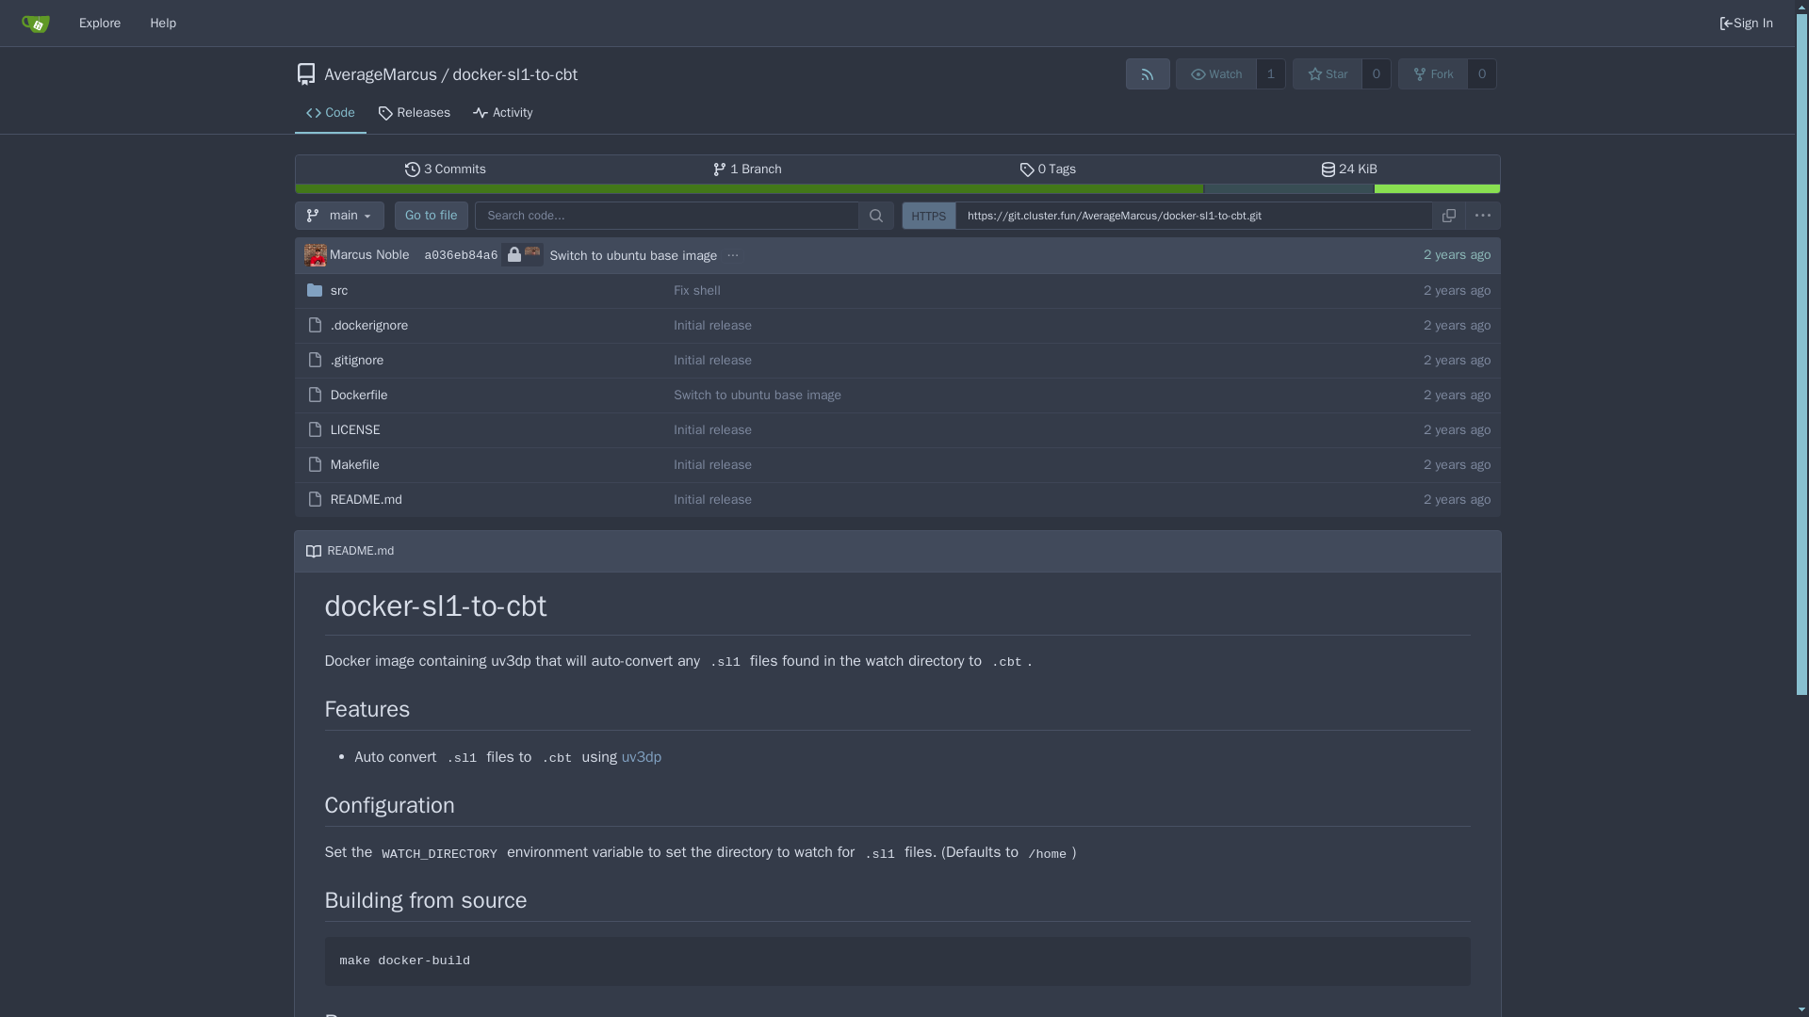 The image size is (1809, 1017). What do you see at coordinates (355, 429) in the screenshot?
I see `Help` at bounding box center [355, 429].